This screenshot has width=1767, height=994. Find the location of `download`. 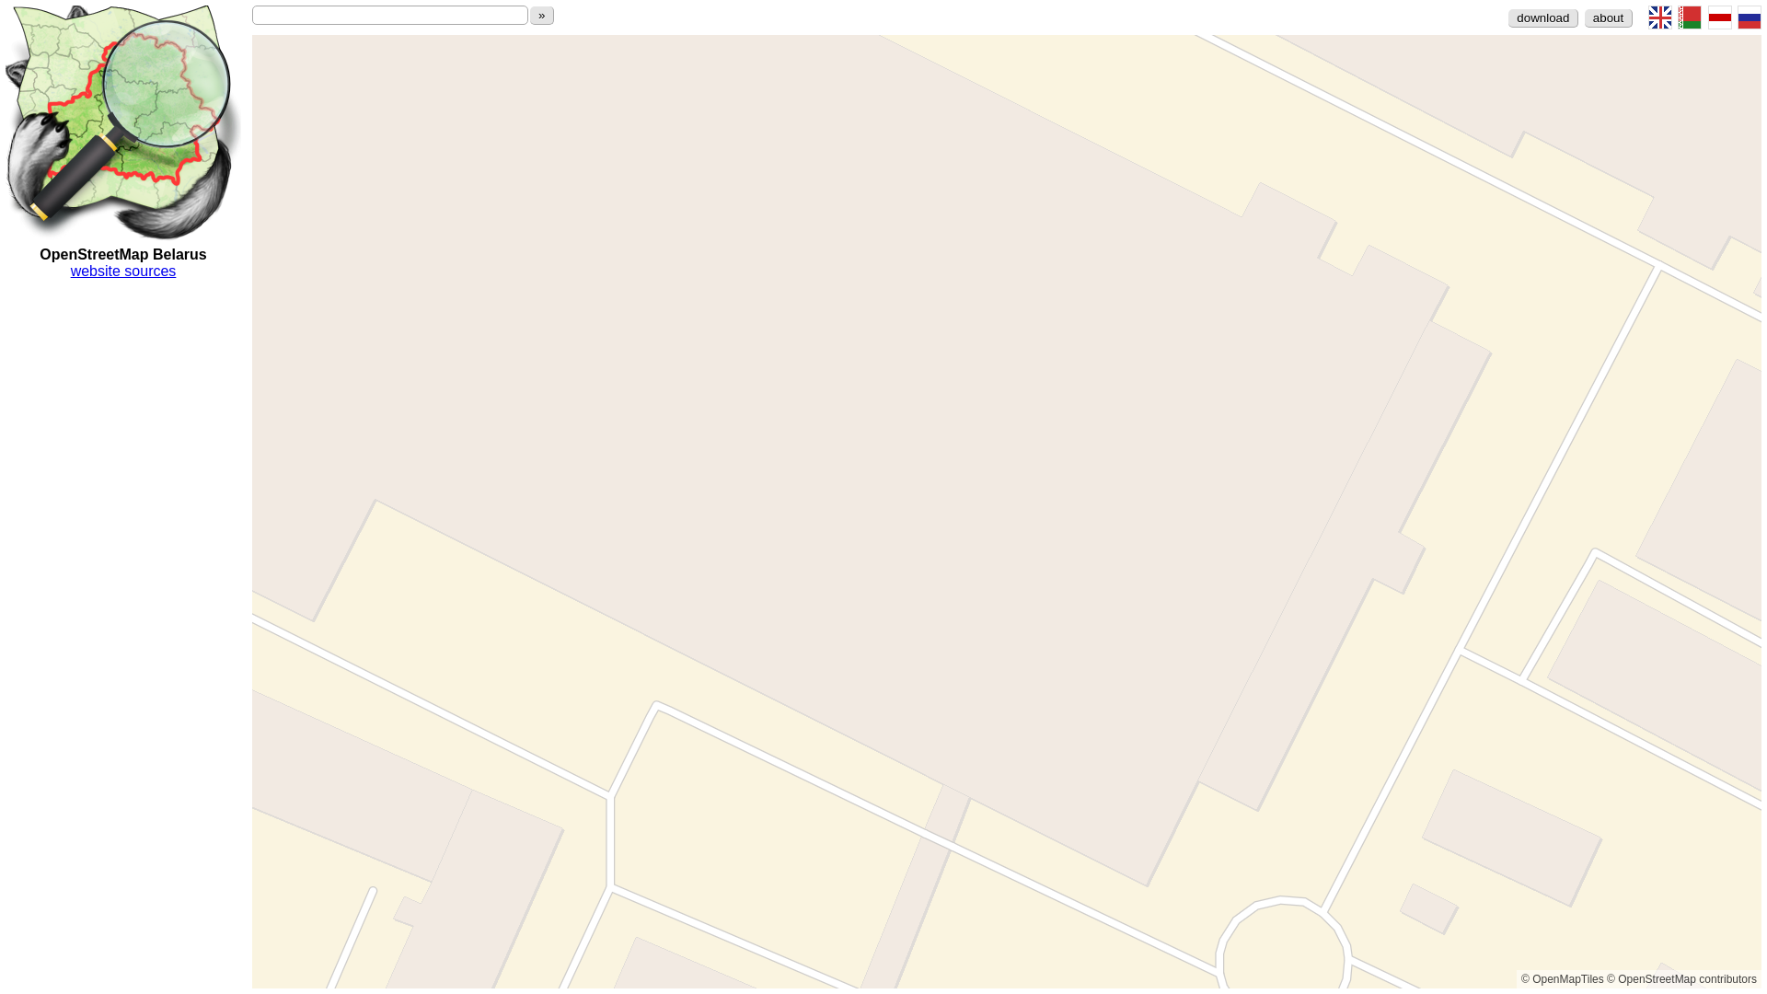

download is located at coordinates (1543, 18).